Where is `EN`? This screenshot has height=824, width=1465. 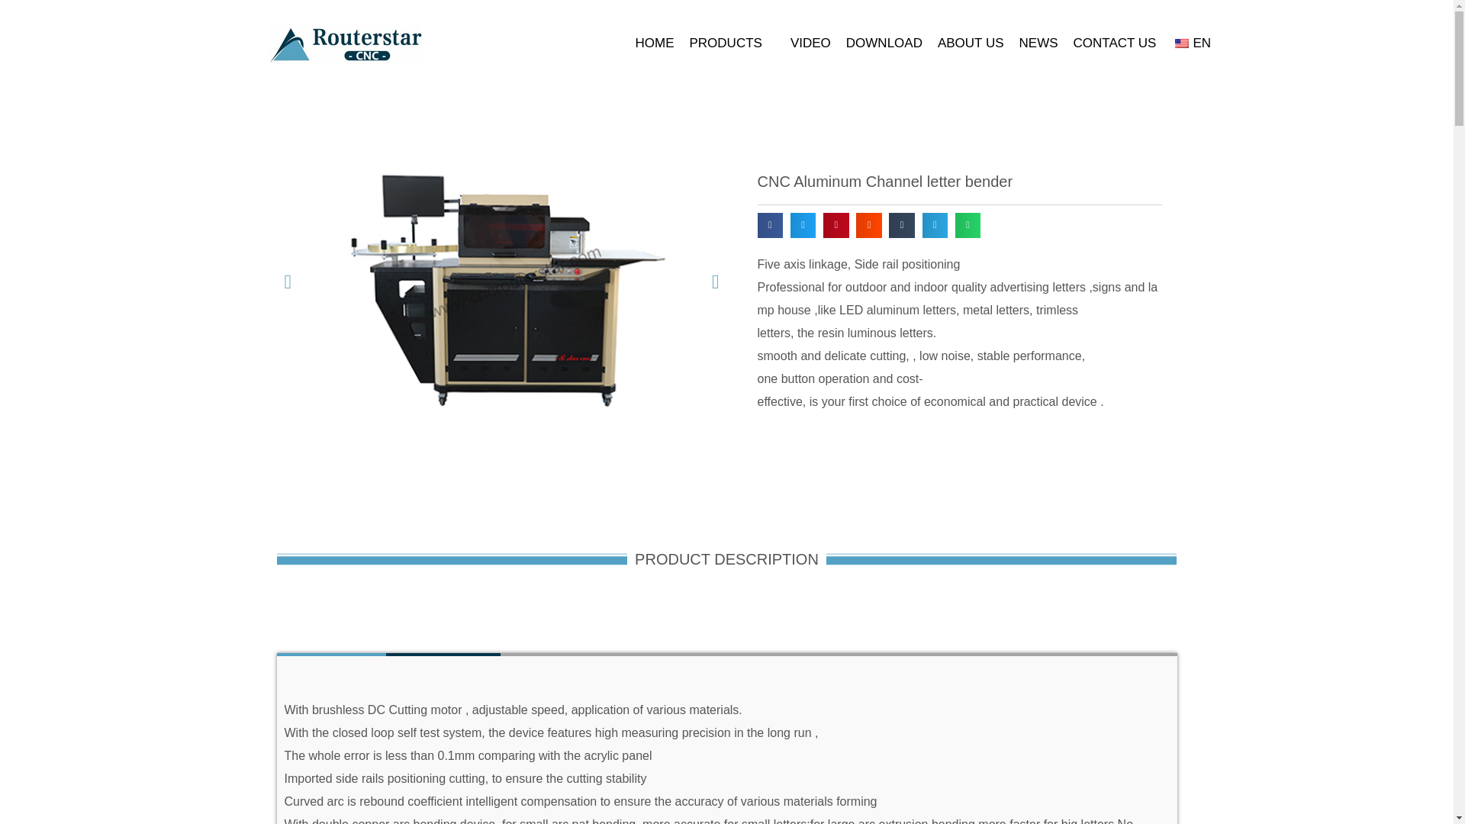
EN is located at coordinates (1190, 43).